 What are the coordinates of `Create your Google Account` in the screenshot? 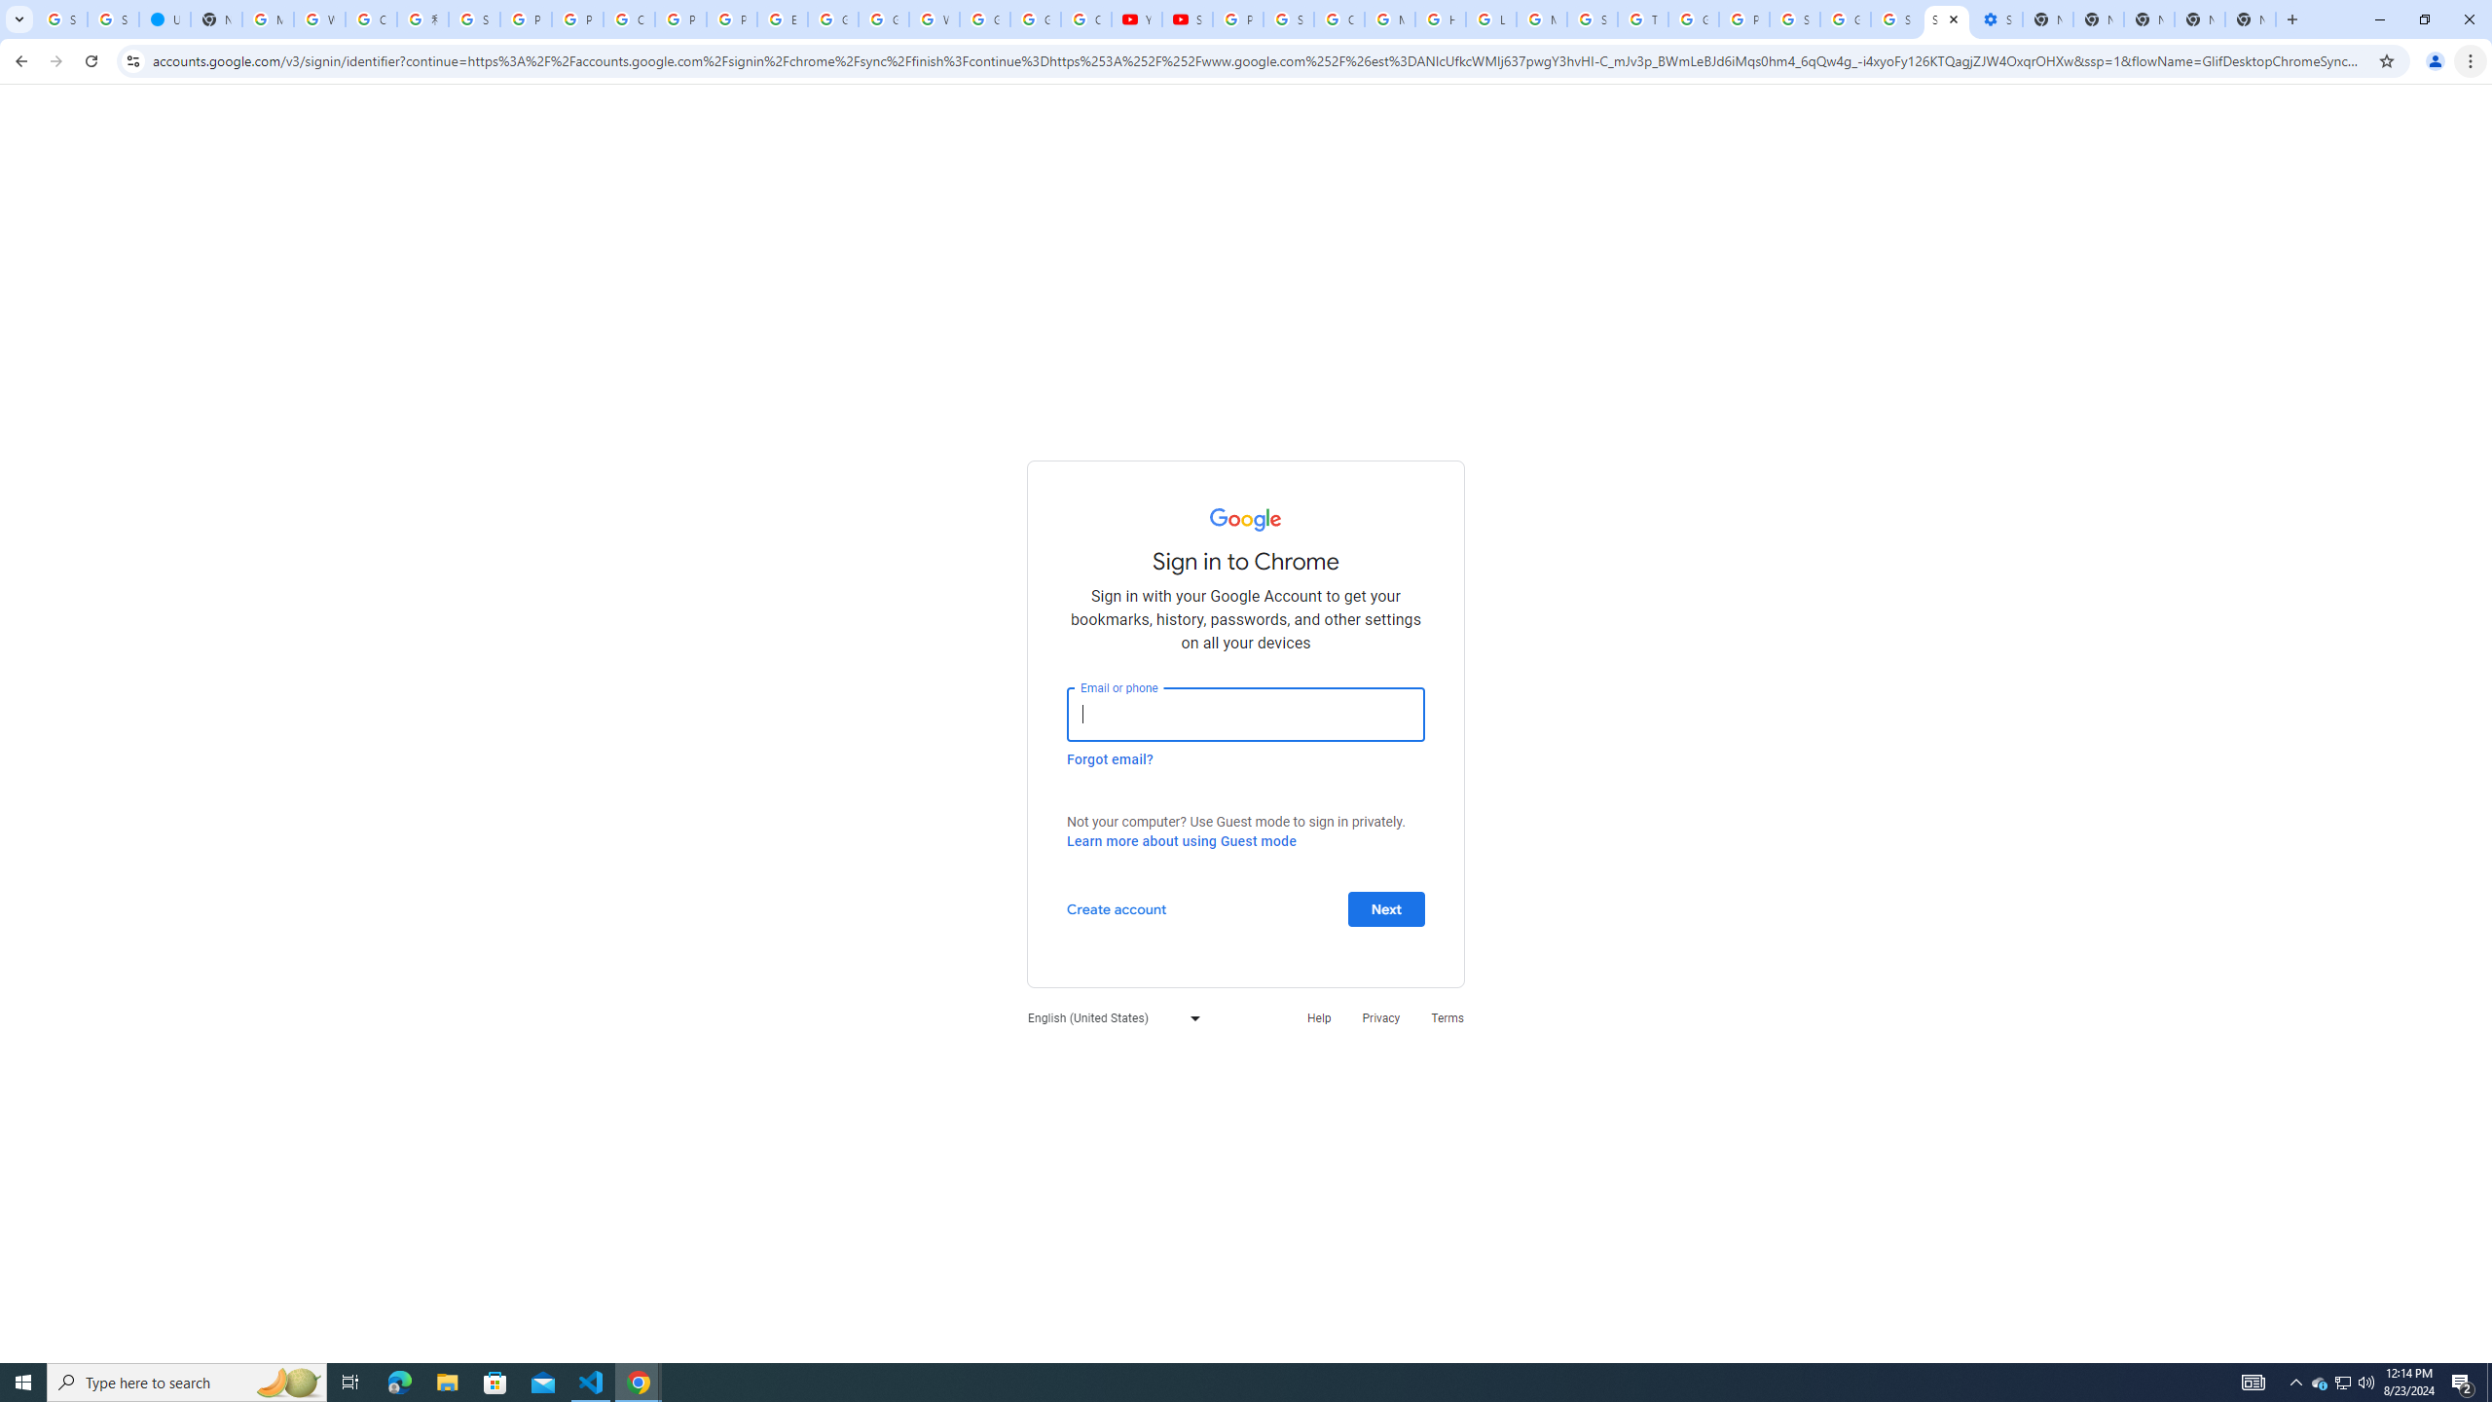 It's located at (371, 19).